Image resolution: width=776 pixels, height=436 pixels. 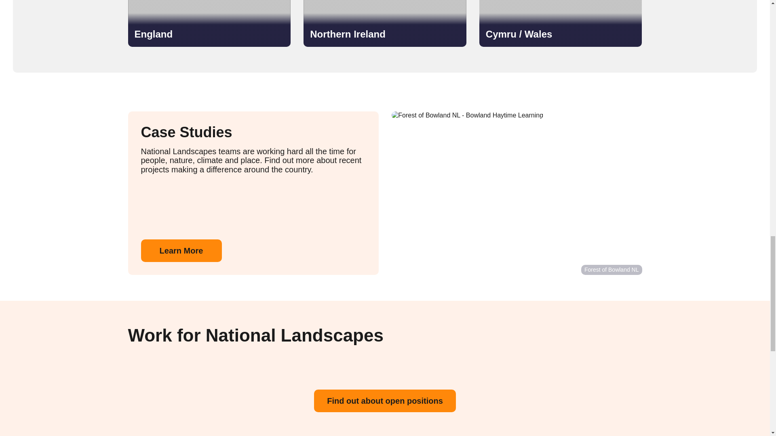 I want to click on Learn More, so click(x=181, y=250).